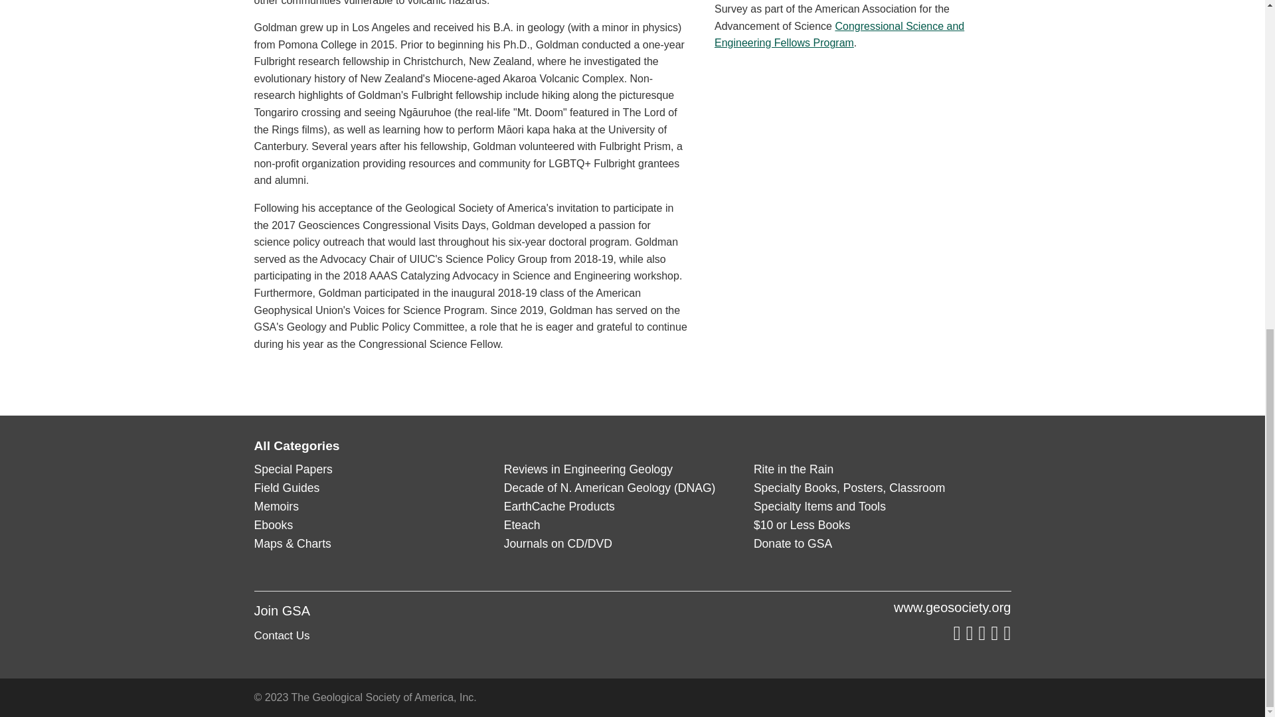 This screenshot has width=1275, height=717. I want to click on Reviews in Engineering Geology, so click(588, 469).